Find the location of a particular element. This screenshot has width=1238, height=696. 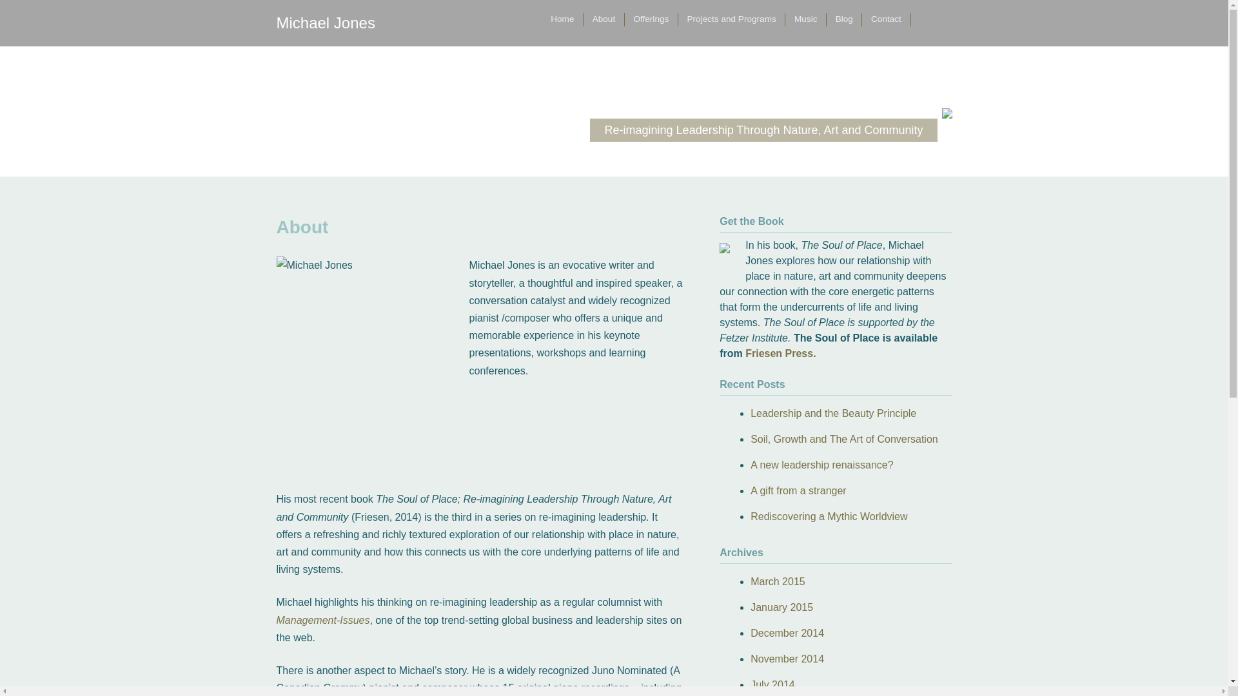

Blog is located at coordinates (844, 19).